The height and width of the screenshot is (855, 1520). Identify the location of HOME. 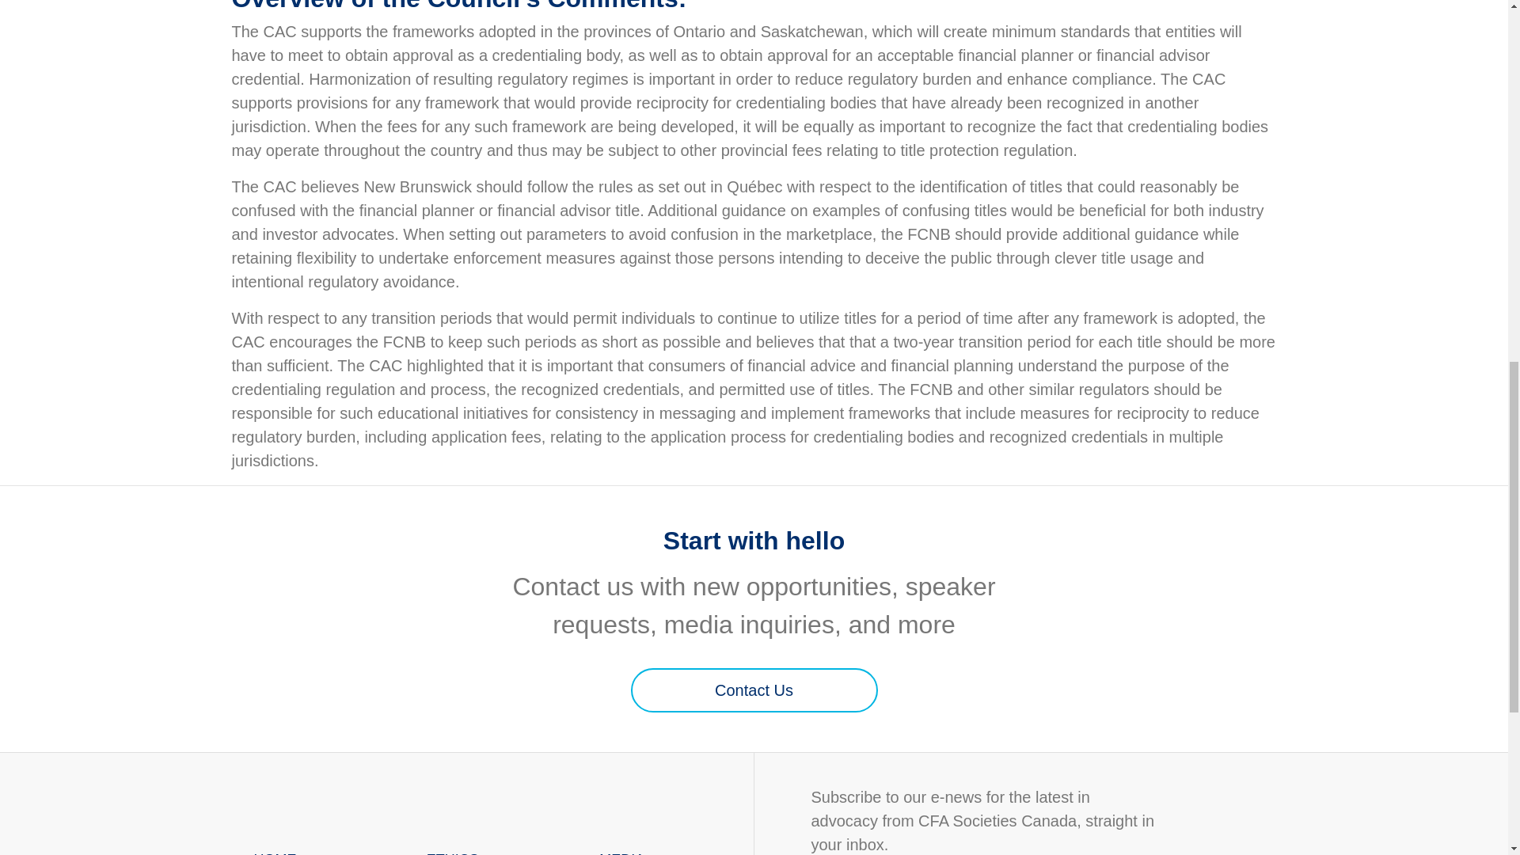
(318, 849).